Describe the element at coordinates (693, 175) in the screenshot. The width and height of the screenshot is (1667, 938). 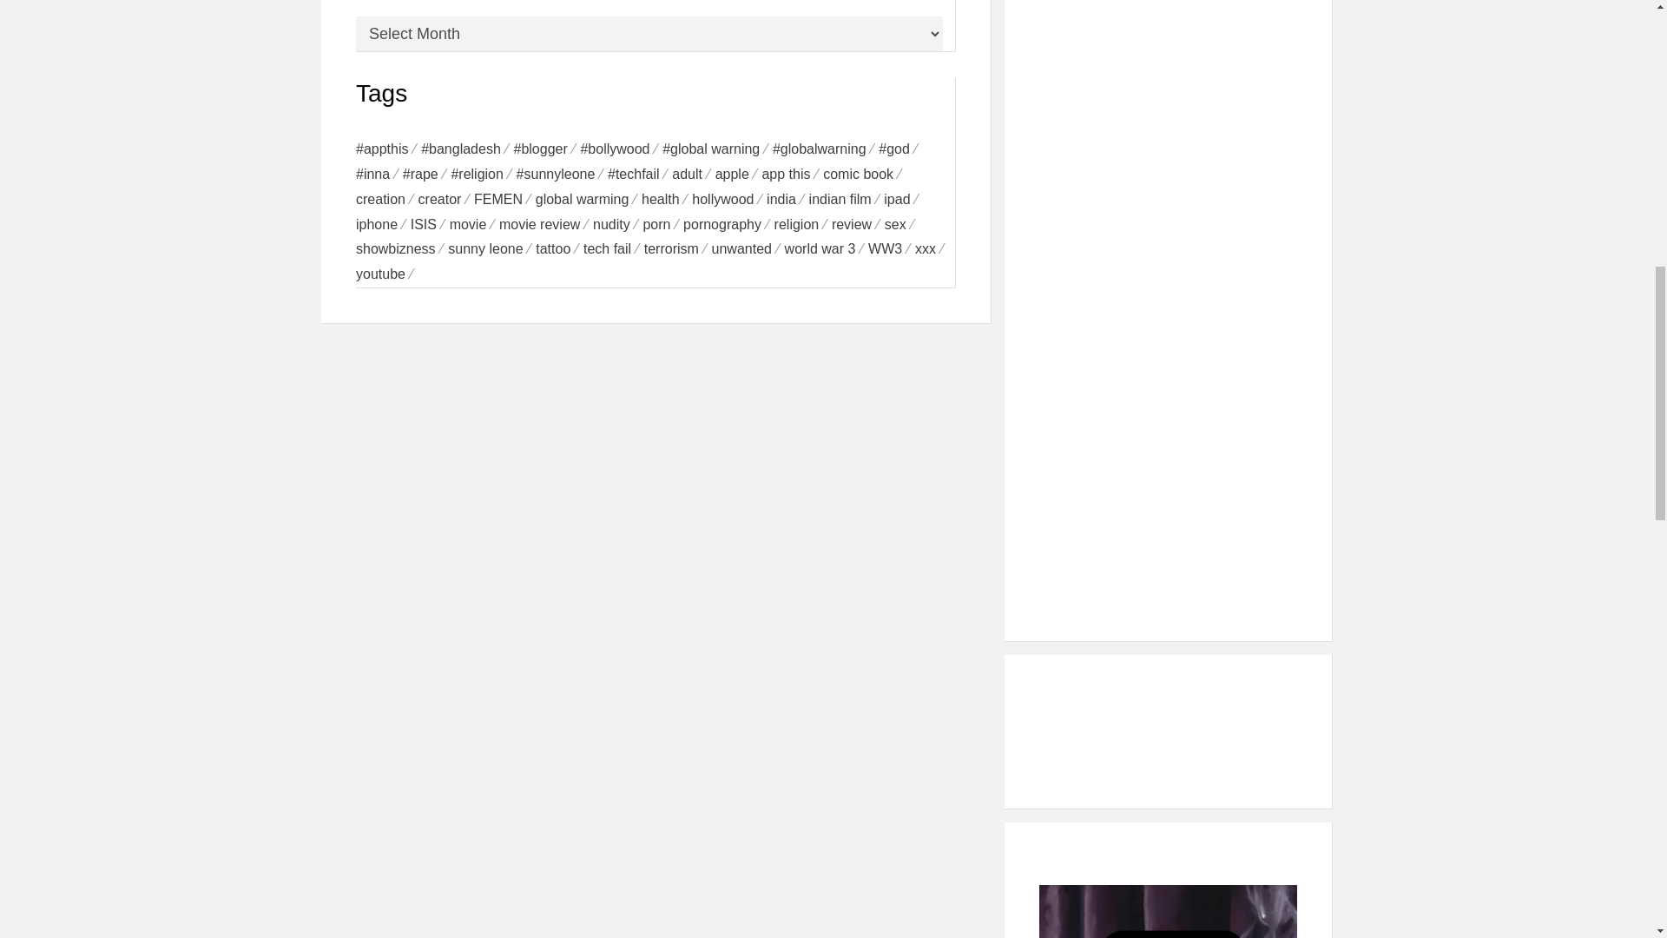
I see `adult` at that location.